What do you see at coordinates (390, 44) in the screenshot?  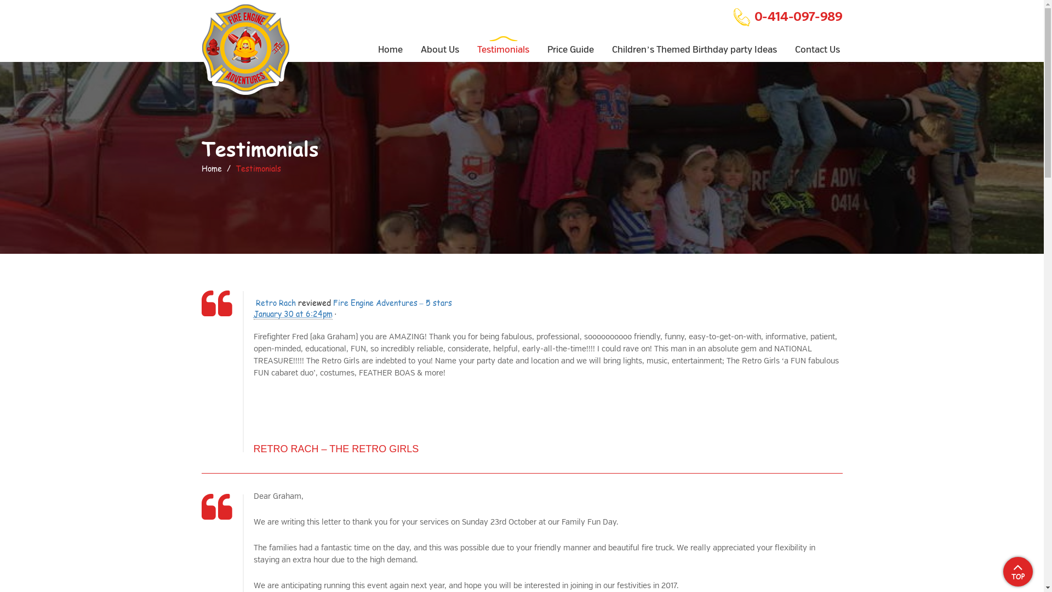 I see `Home` at bounding box center [390, 44].